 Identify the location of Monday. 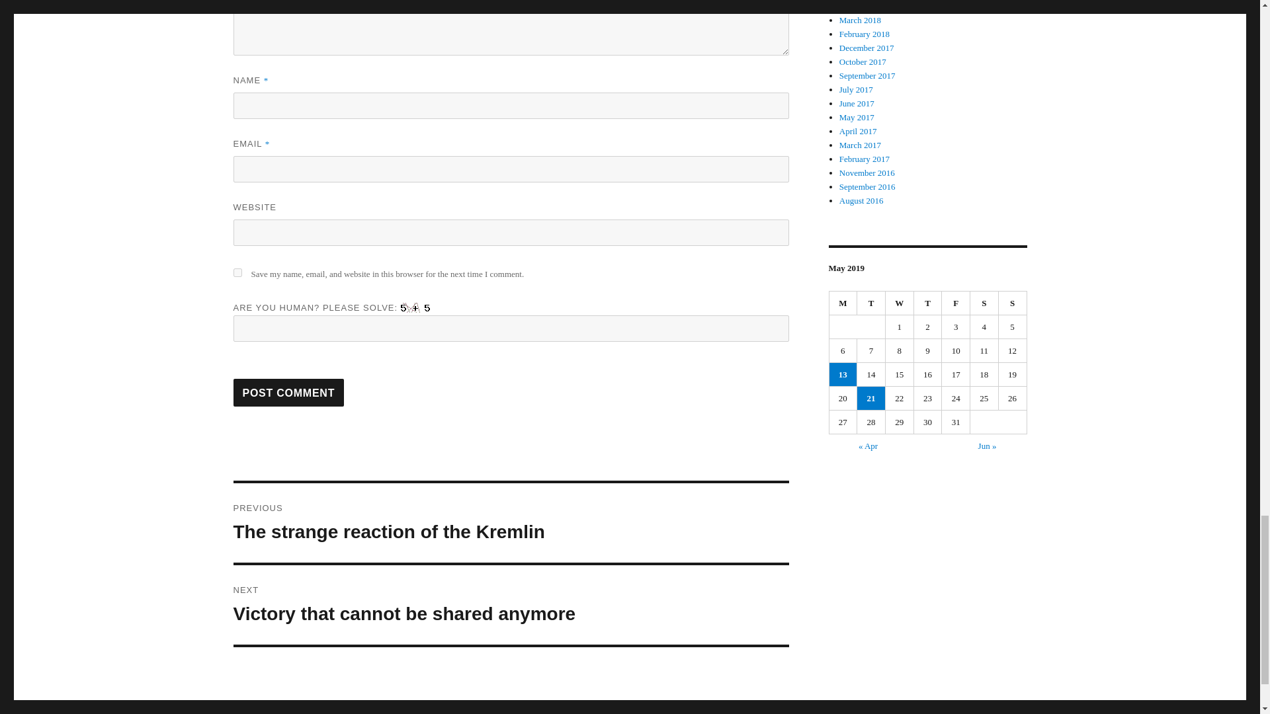
(984, 303).